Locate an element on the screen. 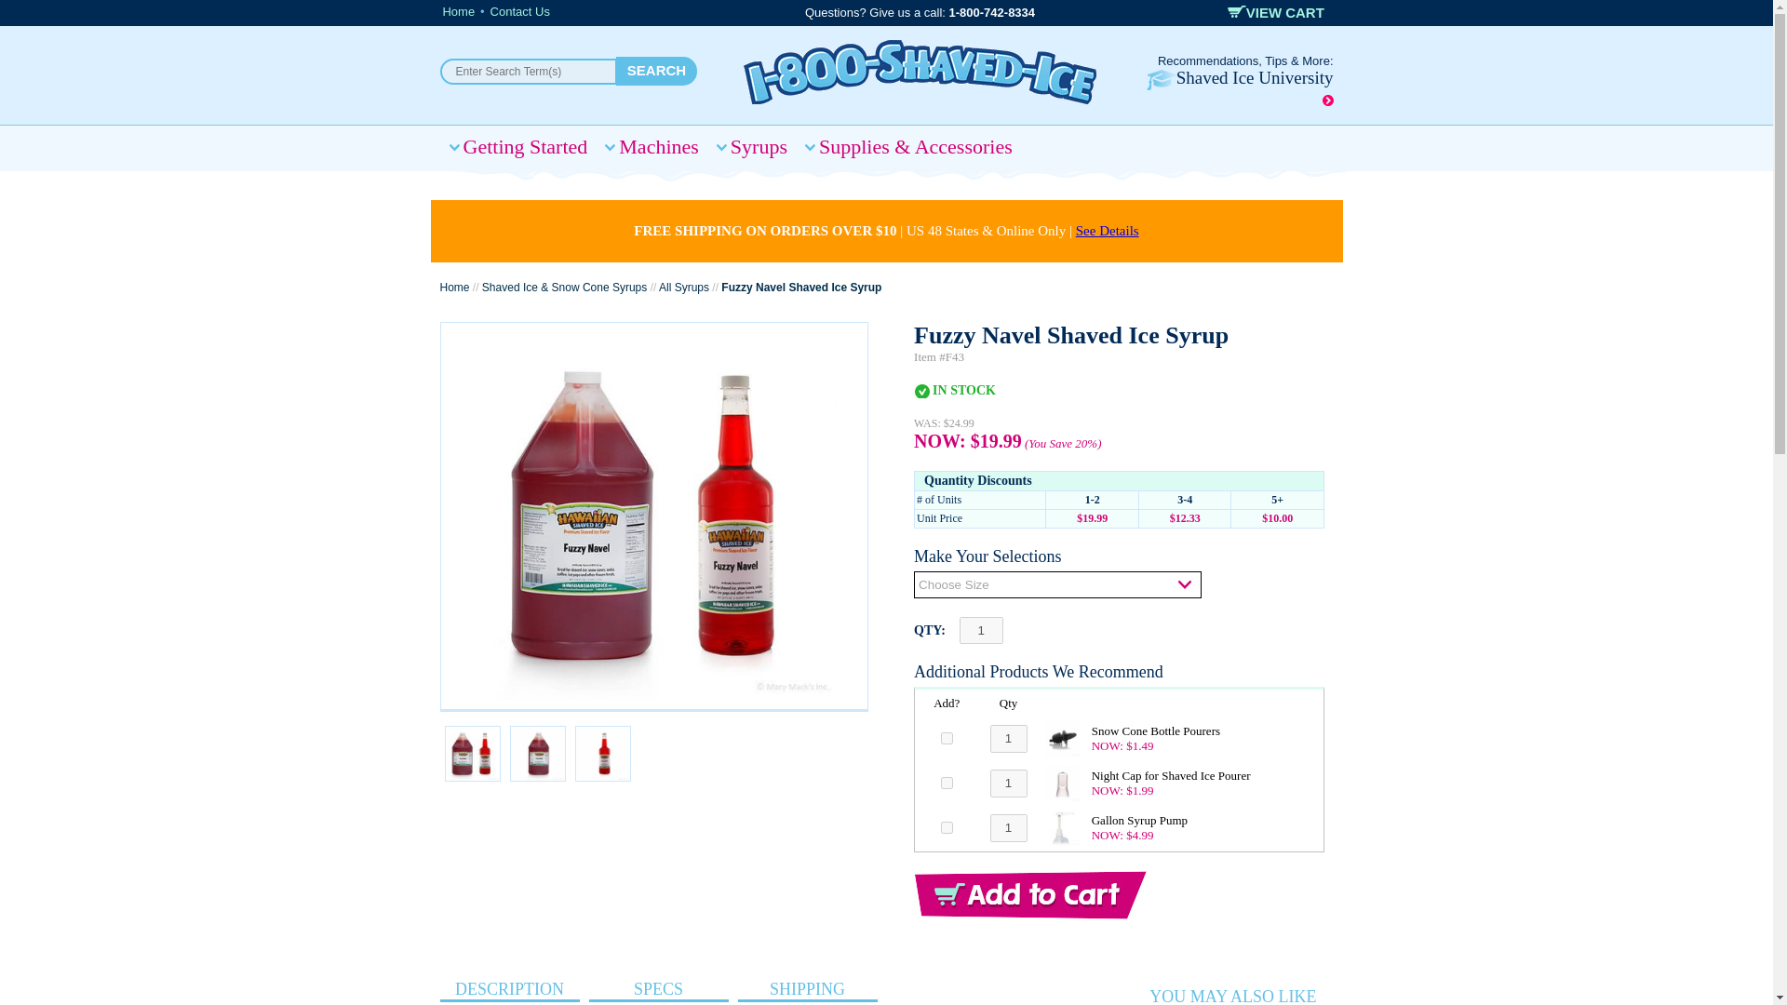 This screenshot has width=1787, height=1005. 1 is located at coordinates (1009, 738).